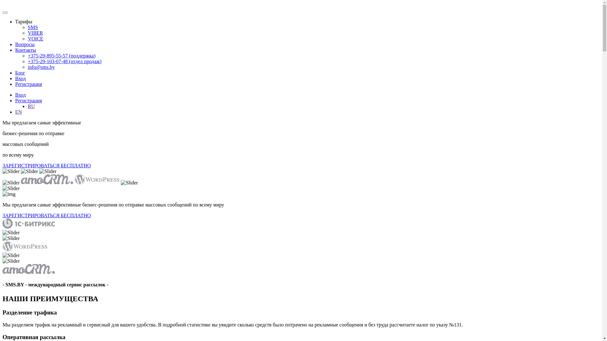 The image size is (607, 341). Describe the element at coordinates (41, 67) in the screenshot. I see `info@sms.by` at that location.